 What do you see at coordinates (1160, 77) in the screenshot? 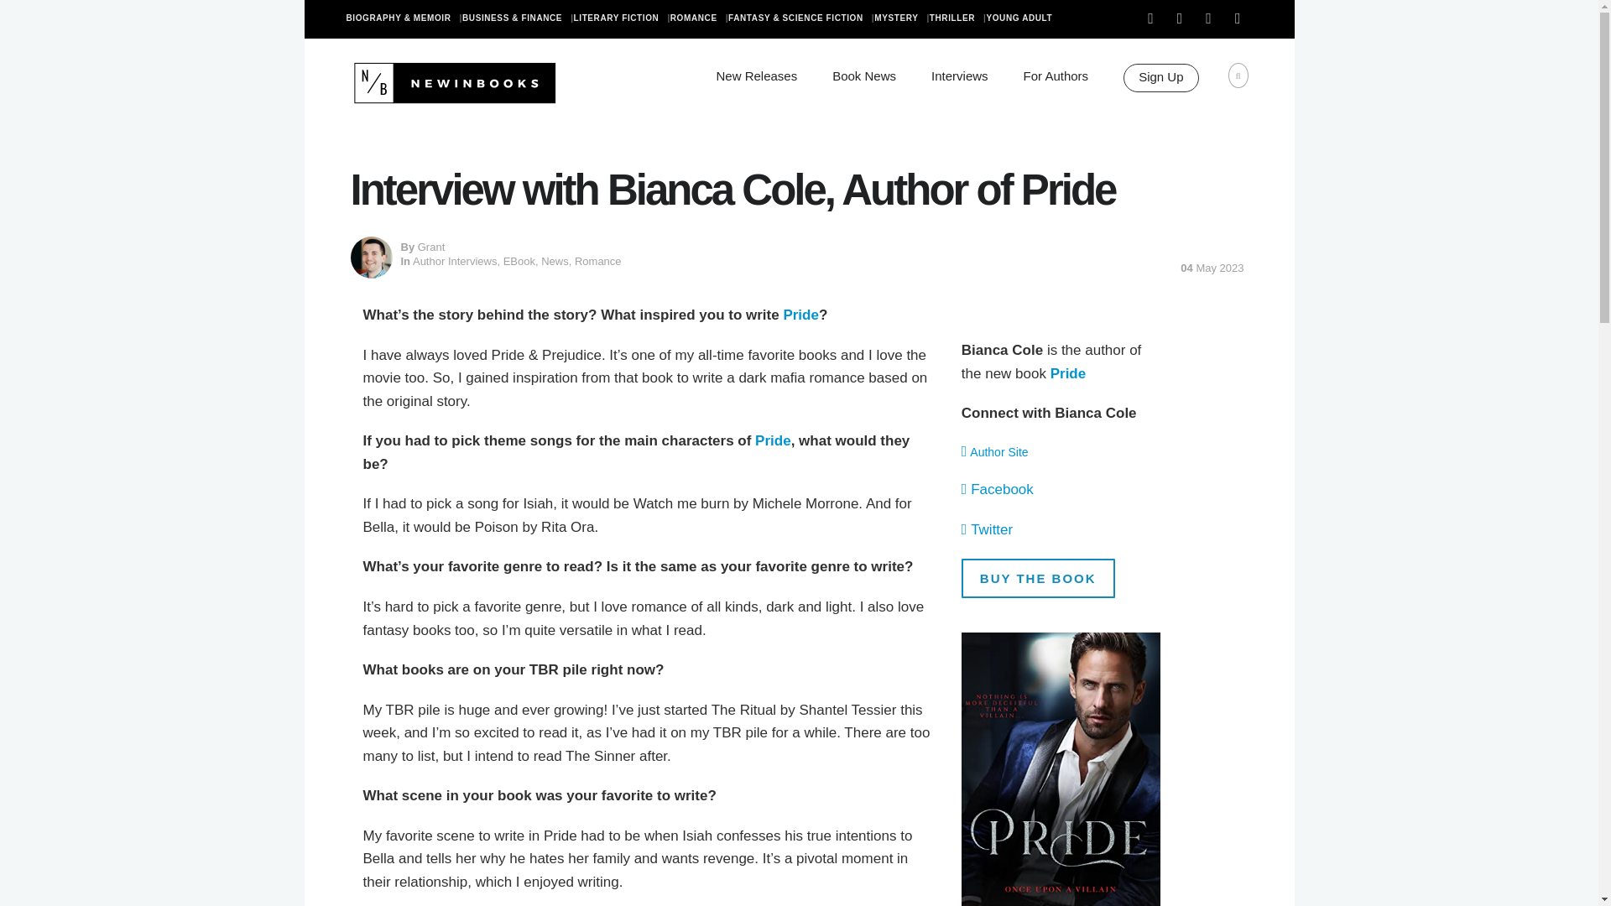
I see `Sign Up` at bounding box center [1160, 77].